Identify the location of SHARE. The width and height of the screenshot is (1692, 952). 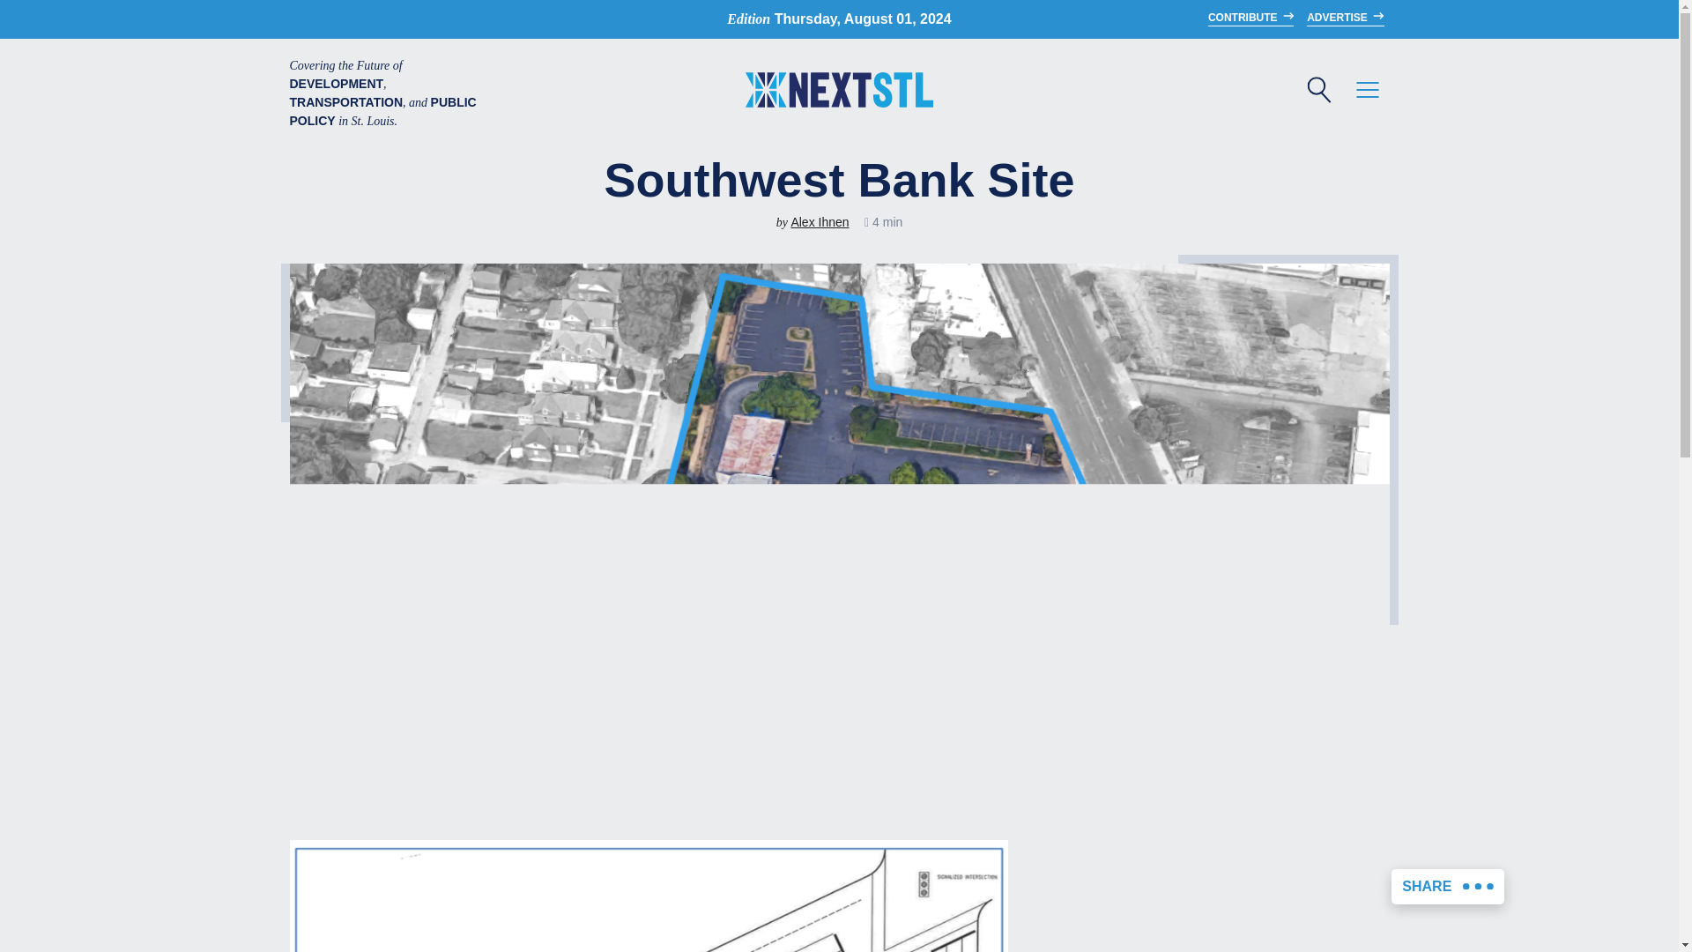
(1447, 887).